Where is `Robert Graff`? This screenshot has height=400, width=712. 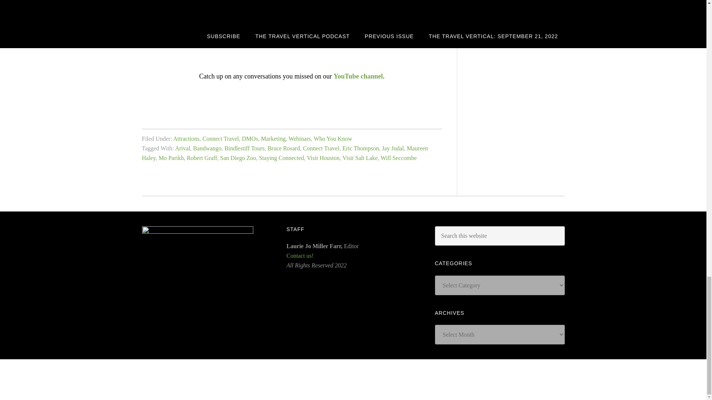
Robert Graff is located at coordinates (202, 158).